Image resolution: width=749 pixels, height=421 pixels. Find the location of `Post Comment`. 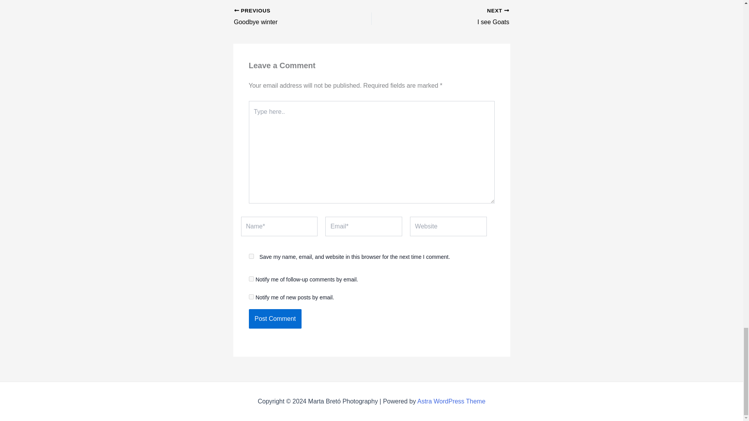

Post Comment is located at coordinates (275, 319).